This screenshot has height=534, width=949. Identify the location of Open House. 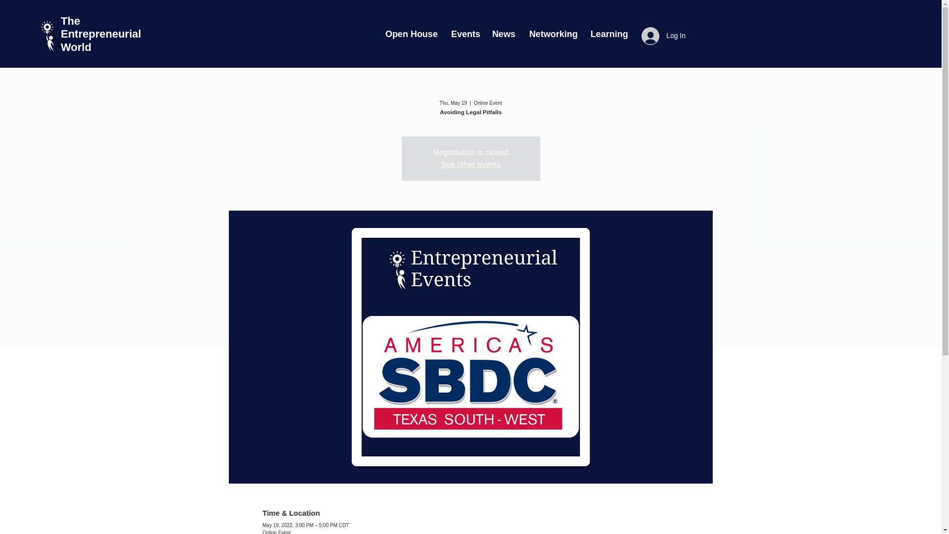
(411, 34).